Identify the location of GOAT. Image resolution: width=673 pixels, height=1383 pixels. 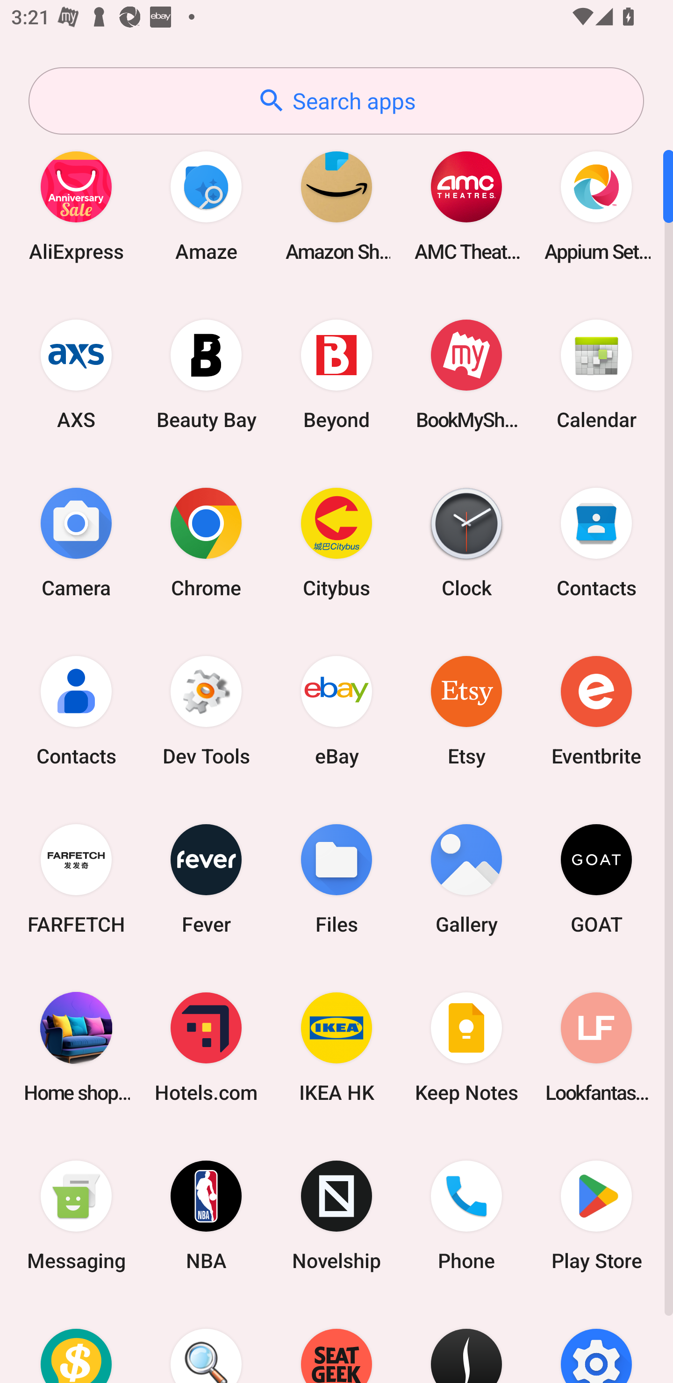
(596, 878).